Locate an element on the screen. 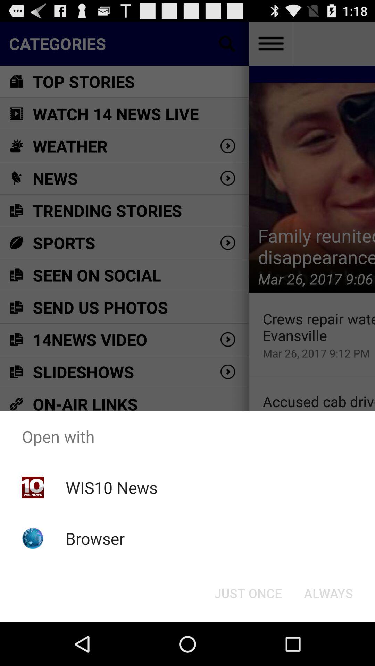 The width and height of the screenshot is (375, 666). launch always button is located at coordinates (328, 593).